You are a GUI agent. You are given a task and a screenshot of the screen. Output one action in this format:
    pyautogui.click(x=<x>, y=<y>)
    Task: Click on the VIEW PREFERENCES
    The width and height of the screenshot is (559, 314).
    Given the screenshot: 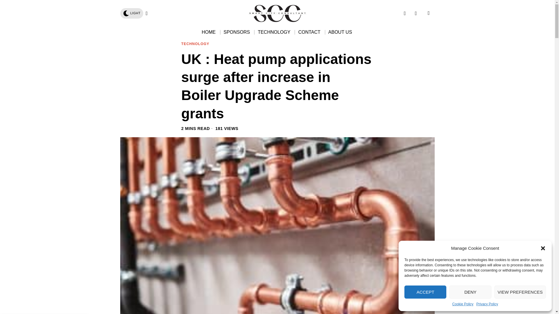 What is the action you would take?
    pyautogui.click(x=520, y=292)
    